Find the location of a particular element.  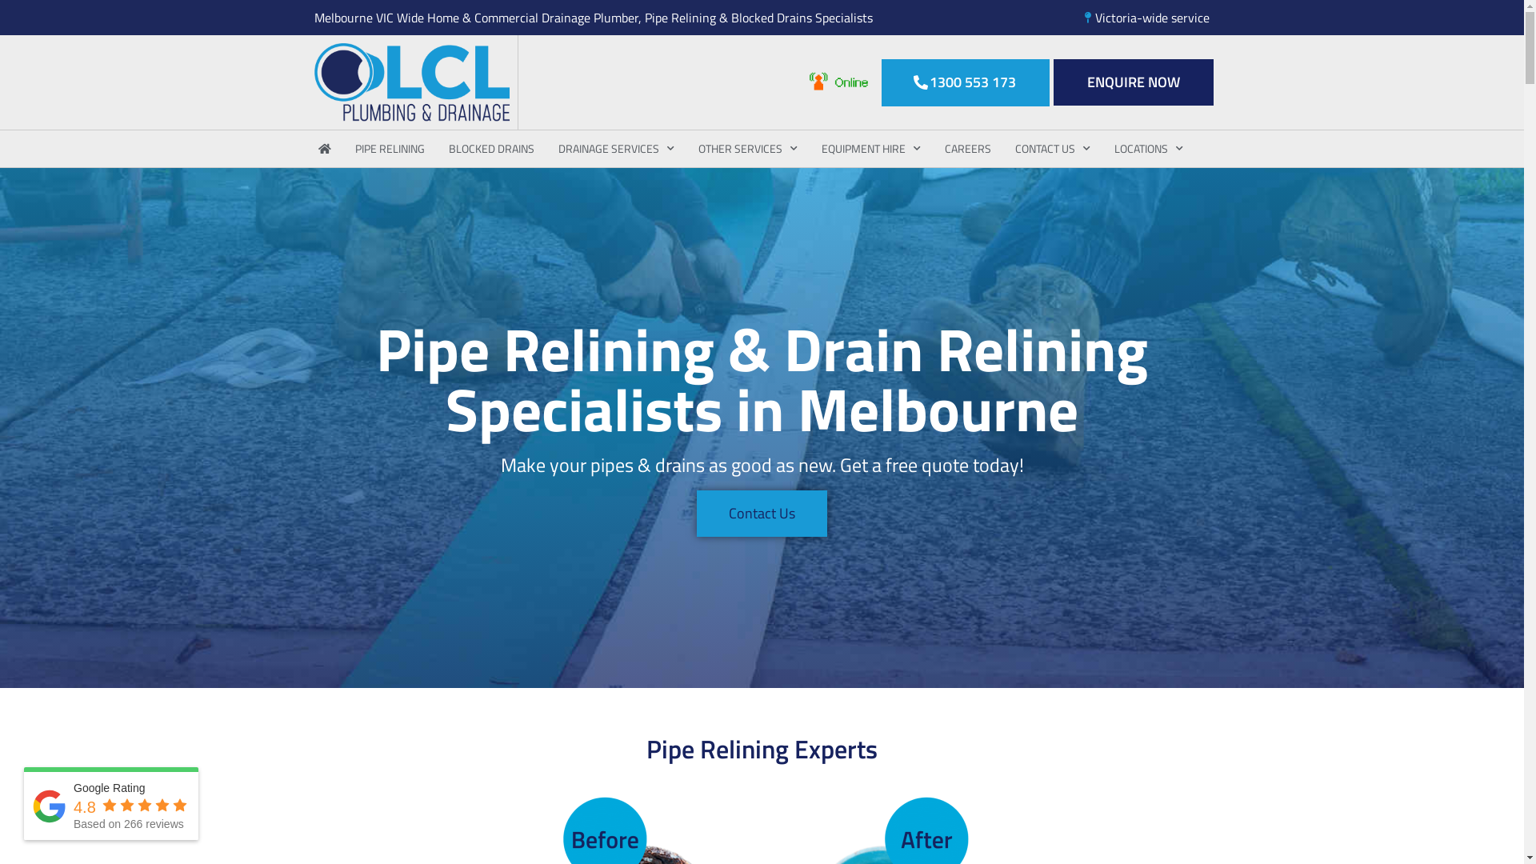

1300 553 173 is located at coordinates (966, 83).